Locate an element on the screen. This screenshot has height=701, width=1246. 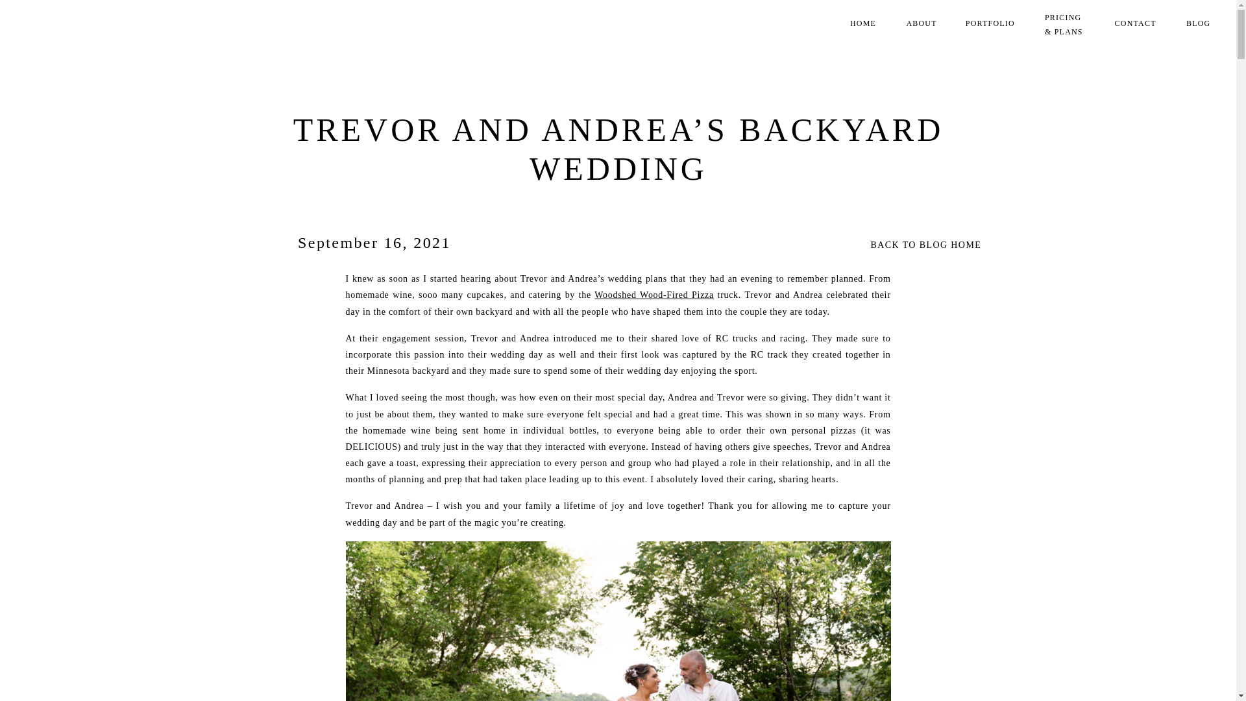
BLOG is located at coordinates (1199, 25).